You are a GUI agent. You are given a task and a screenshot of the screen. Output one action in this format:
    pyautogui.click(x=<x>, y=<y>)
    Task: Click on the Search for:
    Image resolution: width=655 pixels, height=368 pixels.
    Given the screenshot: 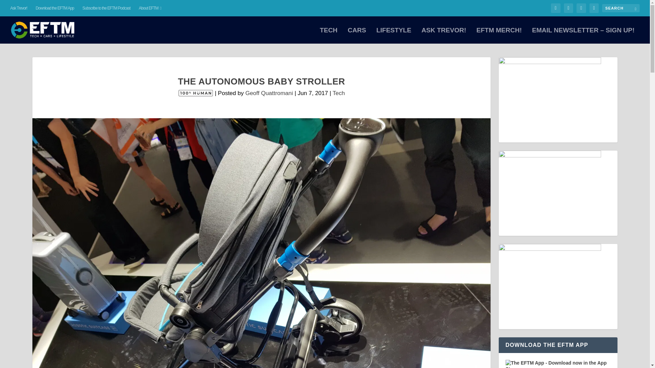 What is the action you would take?
    pyautogui.click(x=621, y=8)
    